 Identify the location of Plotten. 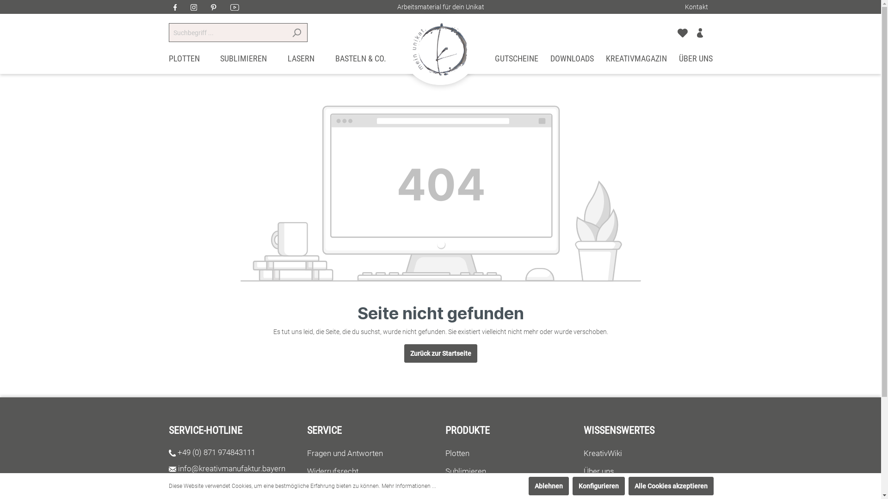
(457, 453).